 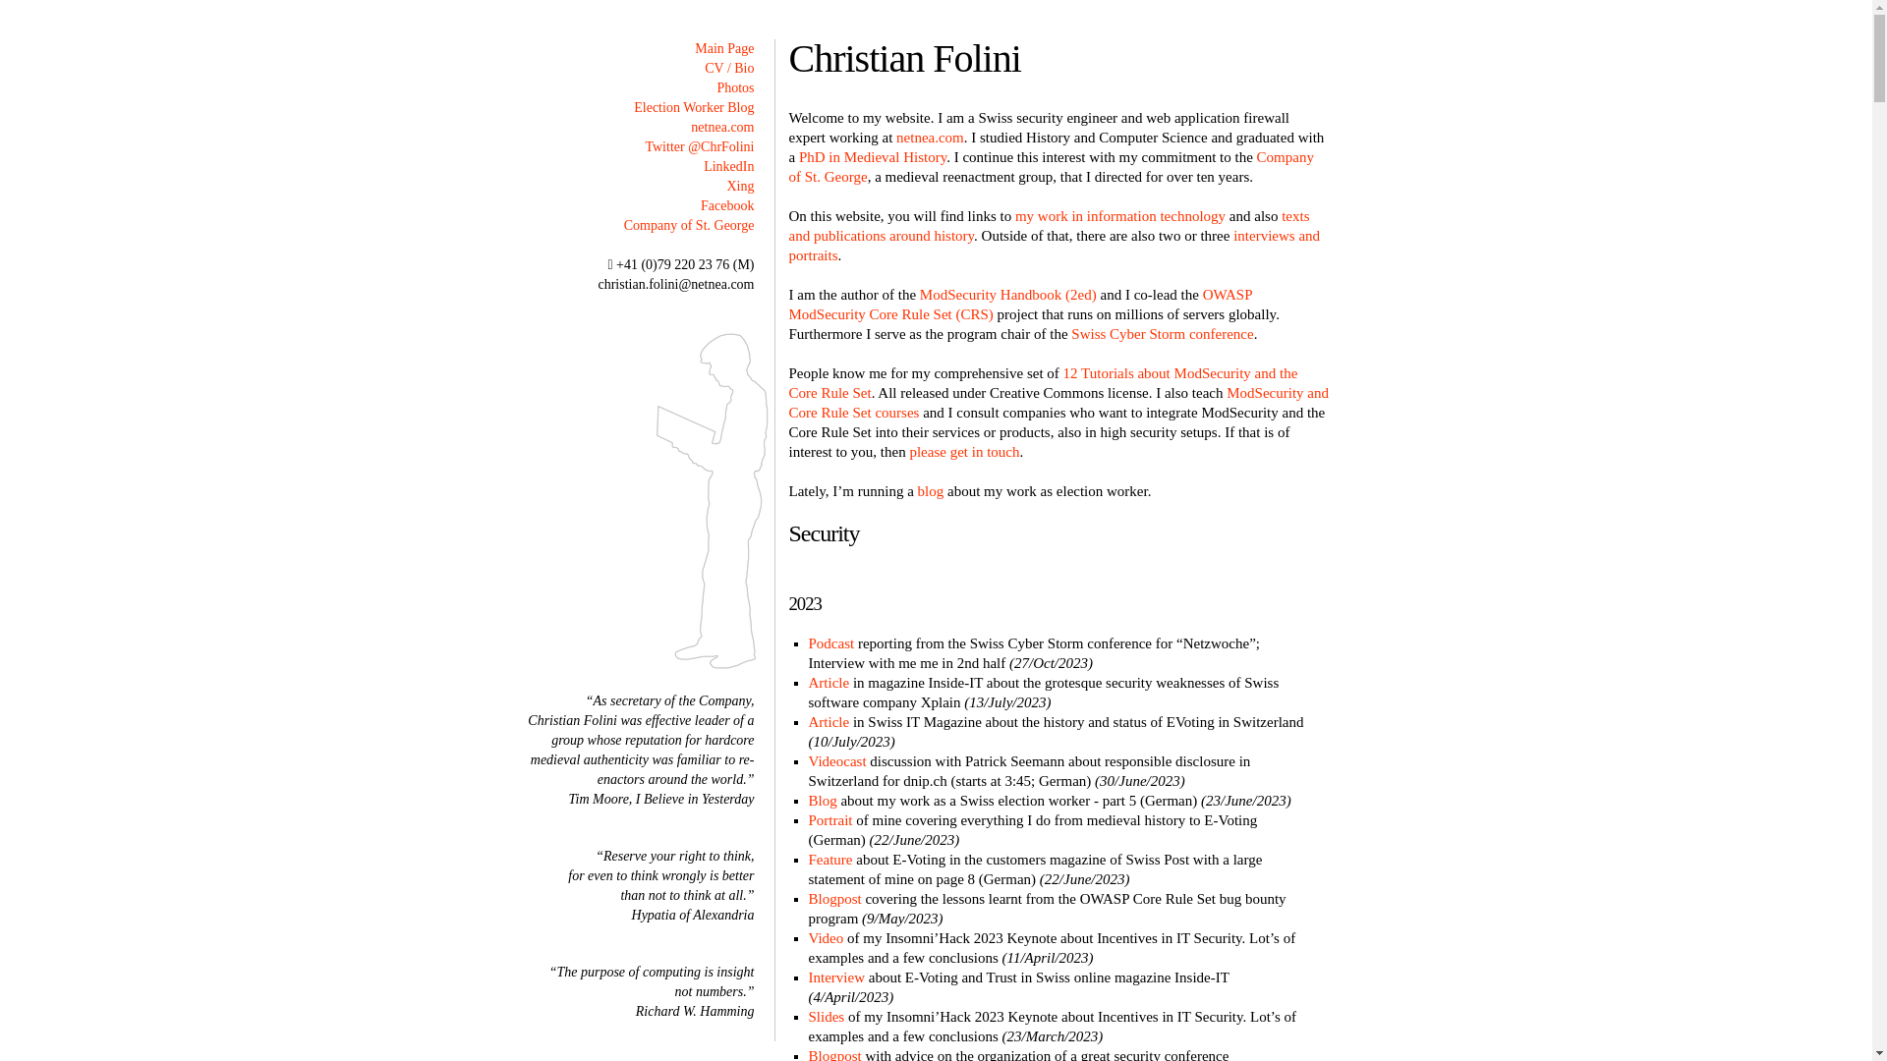 I want to click on Slides, so click(x=826, y=1017).